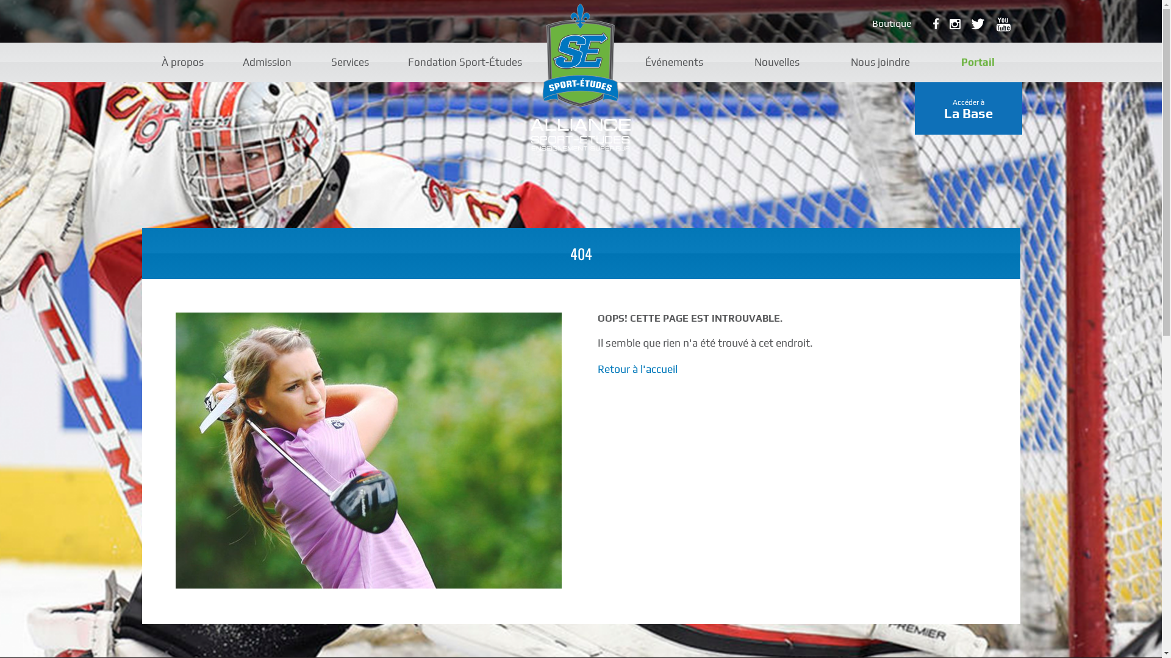  Describe the element at coordinates (350, 62) in the screenshot. I see `Services` at that location.